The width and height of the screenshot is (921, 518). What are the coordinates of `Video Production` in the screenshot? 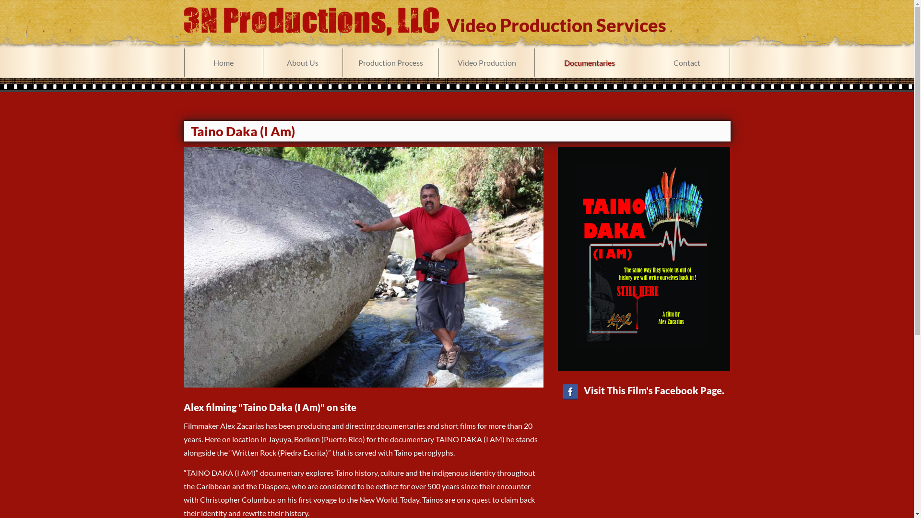 It's located at (486, 63).